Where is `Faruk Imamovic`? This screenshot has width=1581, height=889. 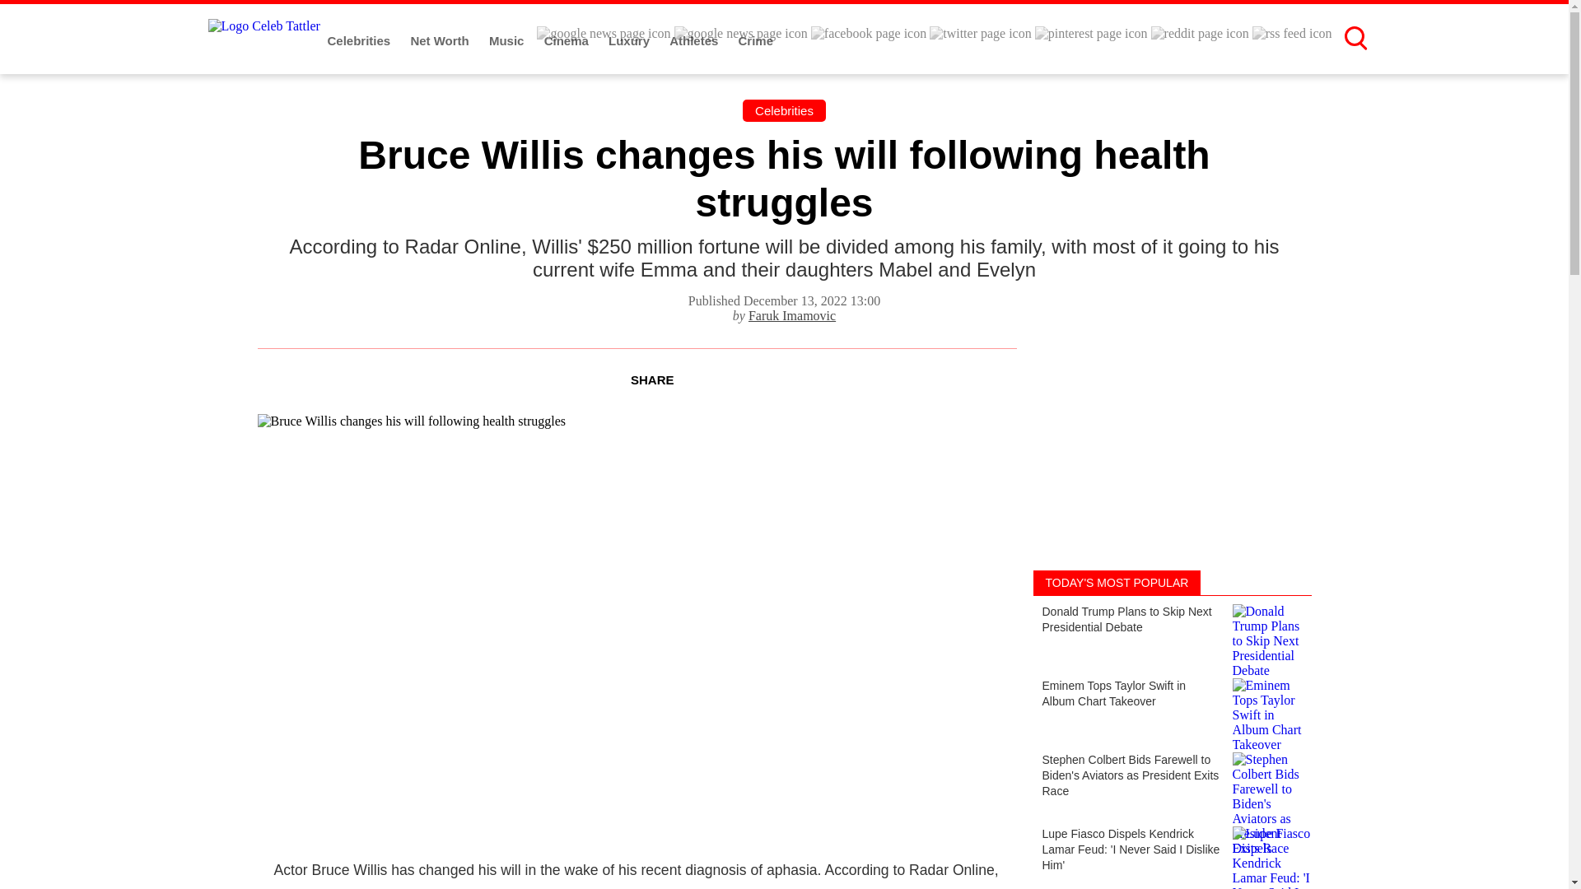
Faruk Imamovic is located at coordinates (792, 315).